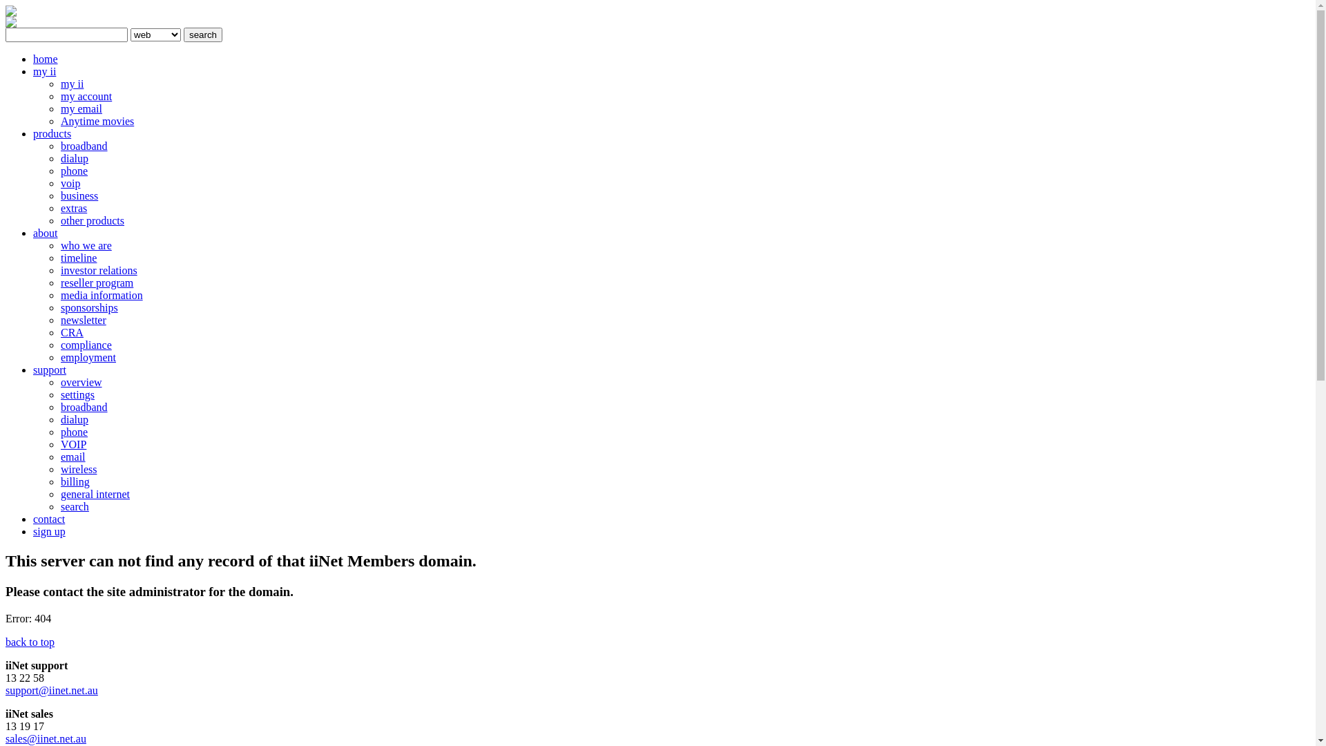 The height and width of the screenshot is (746, 1326). I want to click on VOIP, so click(73, 444).